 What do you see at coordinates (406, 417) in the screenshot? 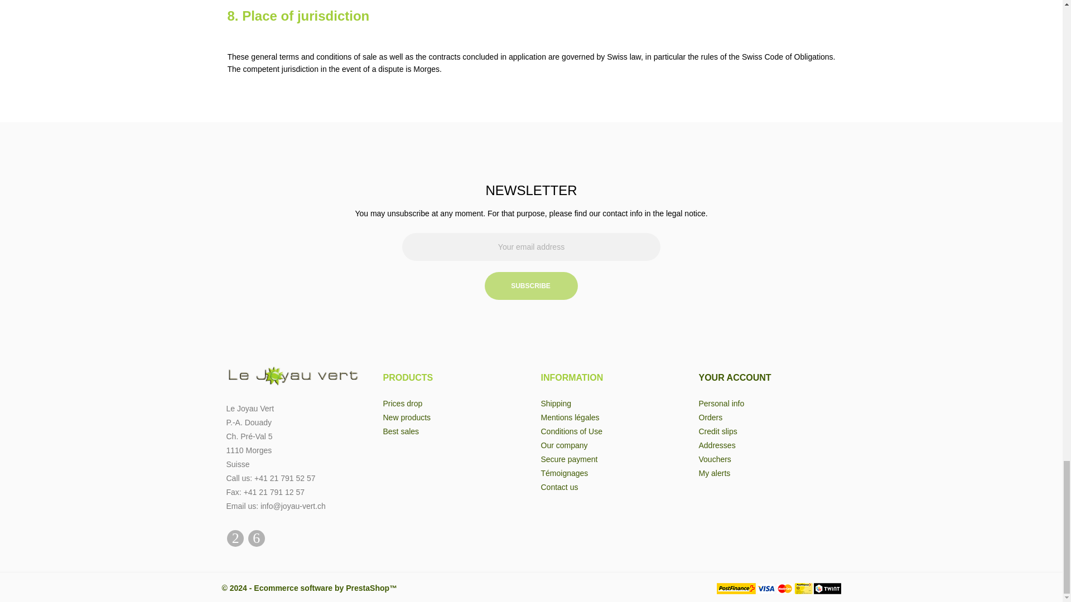
I see `Our new products` at bounding box center [406, 417].